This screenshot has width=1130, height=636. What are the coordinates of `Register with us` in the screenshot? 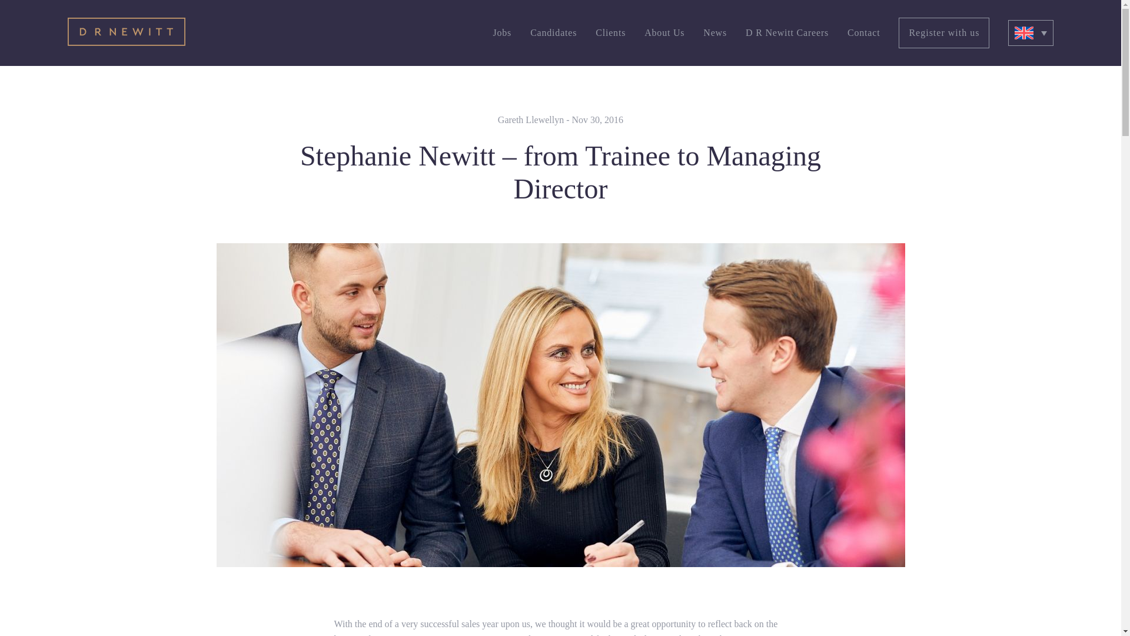 It's located at (944, 33).